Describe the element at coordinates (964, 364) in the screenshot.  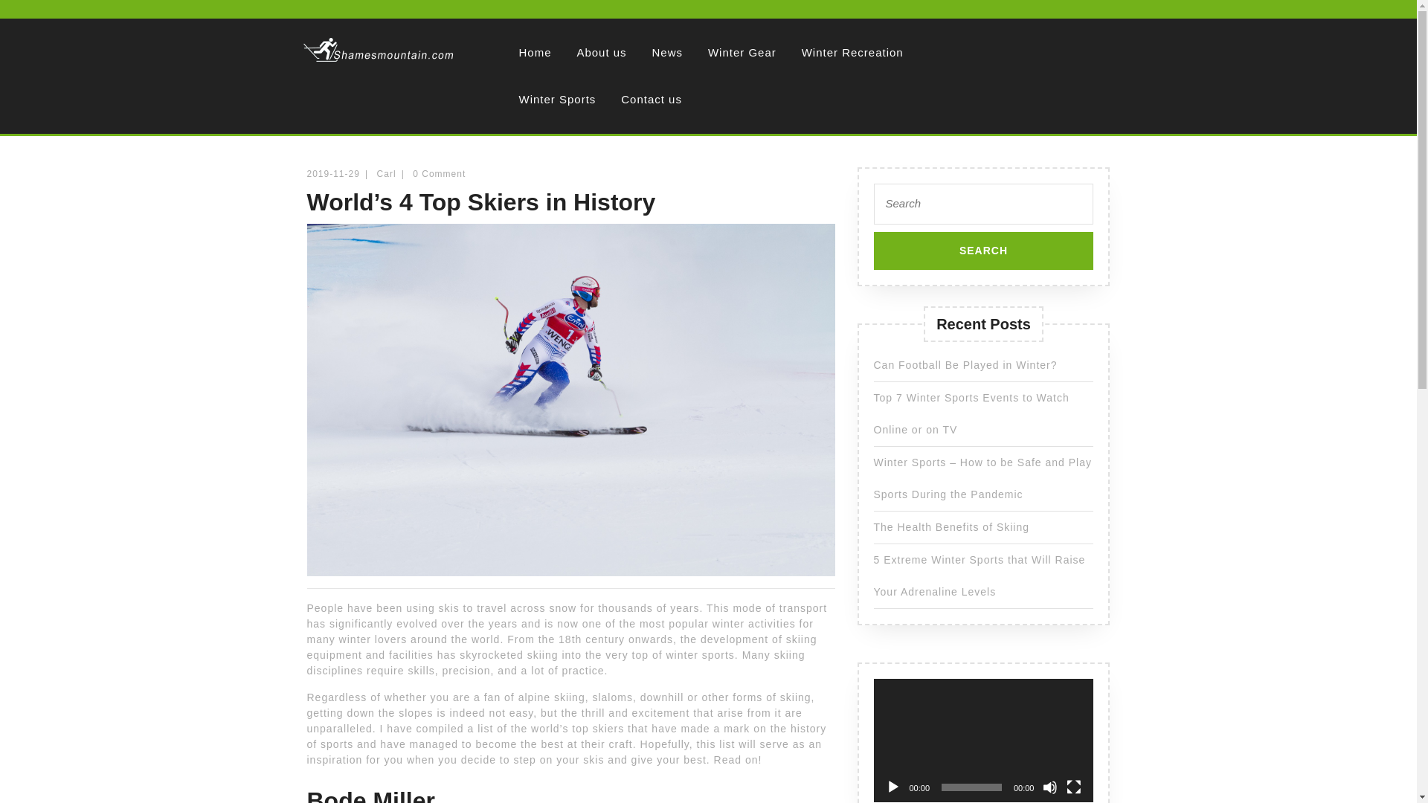
I see `Can Football Be Played in Winter?` at that location.